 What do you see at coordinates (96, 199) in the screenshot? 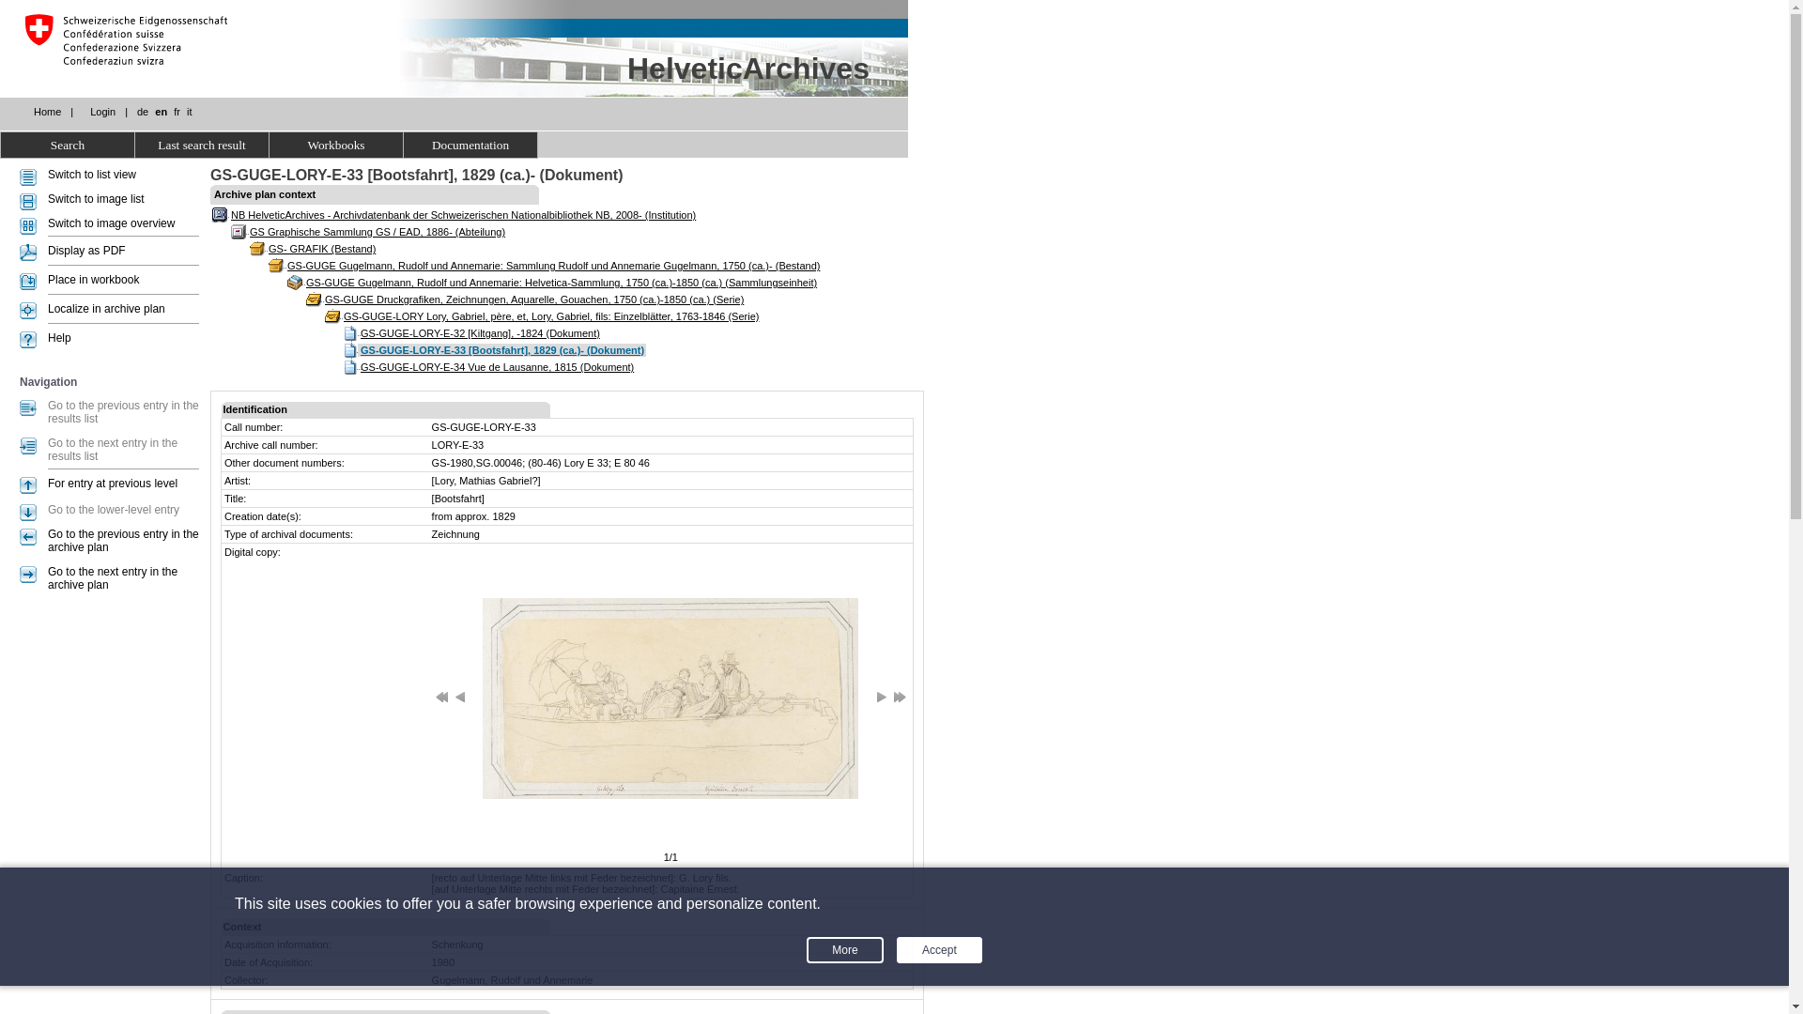
I see `Switch to image list` at bounding box center [96, 199].